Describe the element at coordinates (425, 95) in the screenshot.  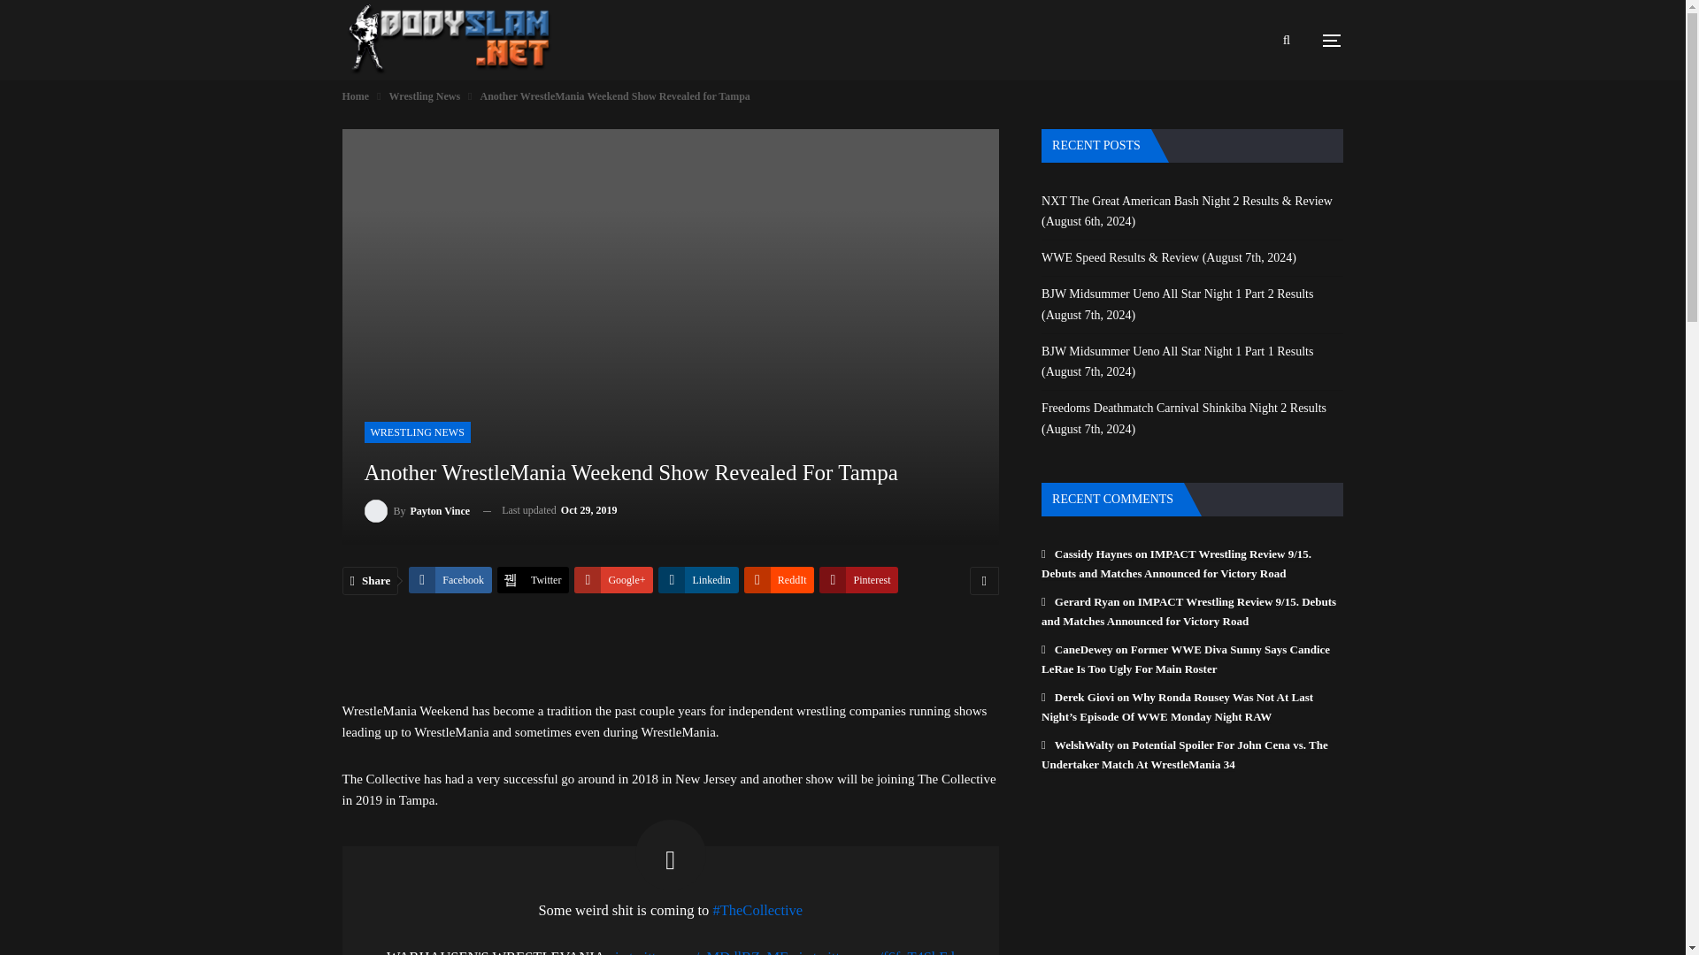
I see `Wrestling News` at that location.